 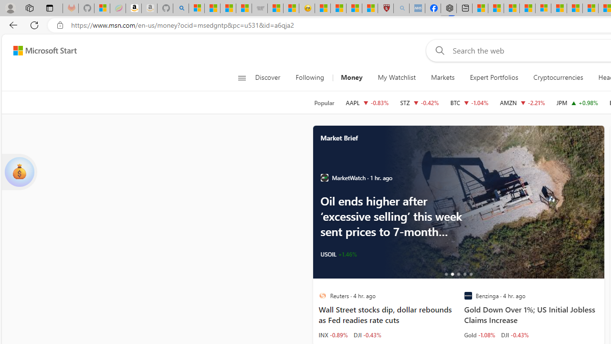 What do you see at coordinates (324, 103) in the screenshot?
I see `Popular` at bounding box center [324, 103].